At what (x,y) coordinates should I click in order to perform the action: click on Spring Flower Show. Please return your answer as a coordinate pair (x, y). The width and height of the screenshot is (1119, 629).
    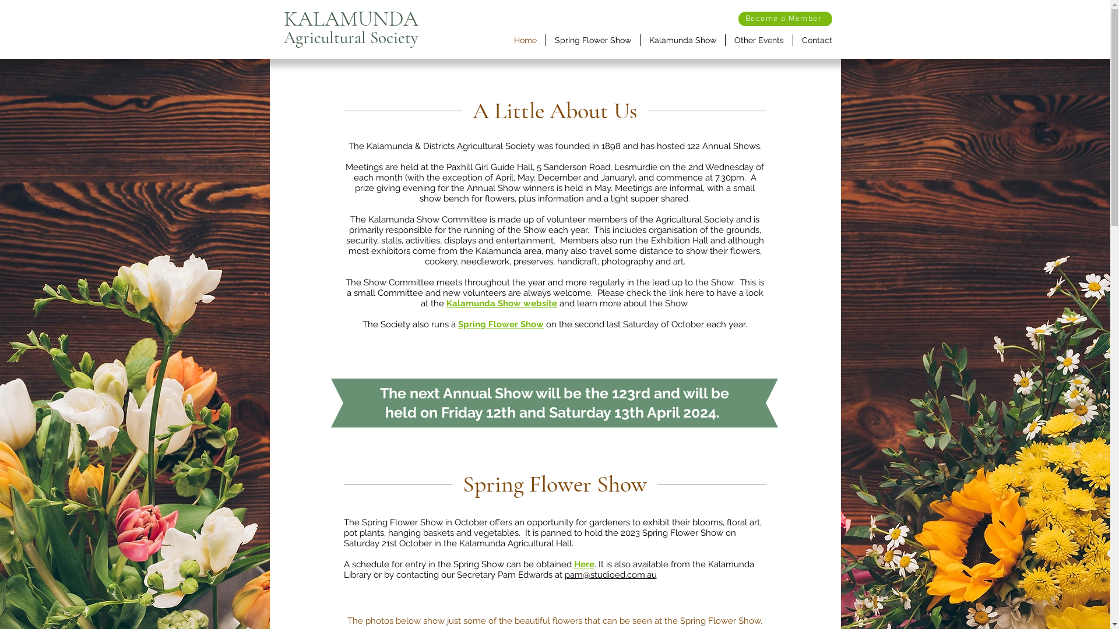
    Looking at the image, I should click on (592, 40).